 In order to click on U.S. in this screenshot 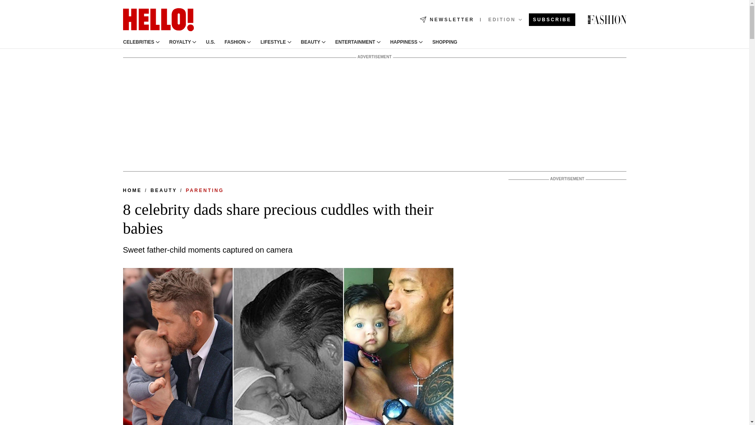, I will do `click(210, 42)`.